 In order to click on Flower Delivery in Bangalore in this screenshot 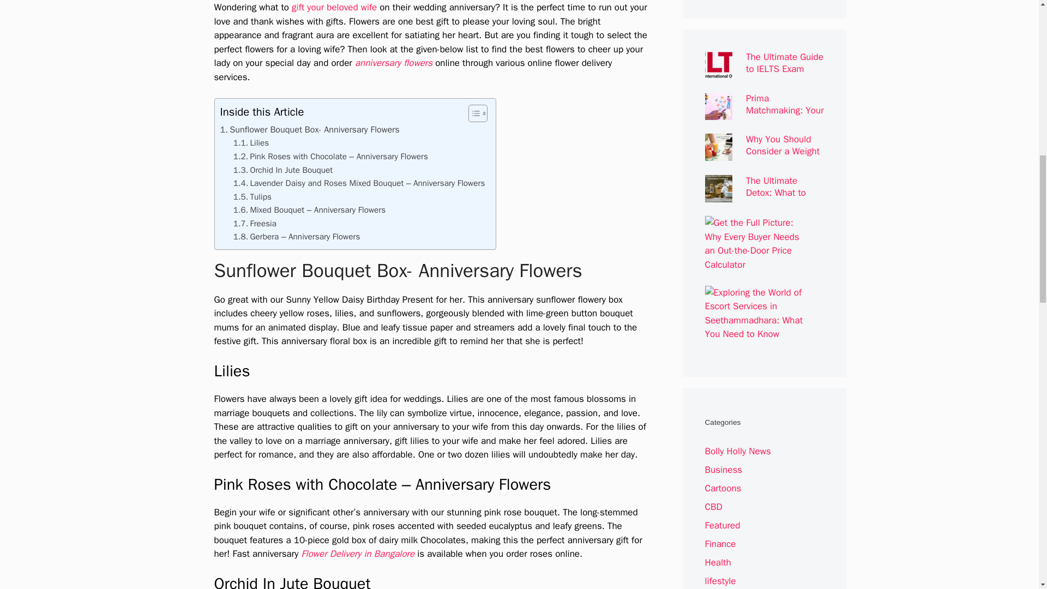, I will do `click(358, 554)`.